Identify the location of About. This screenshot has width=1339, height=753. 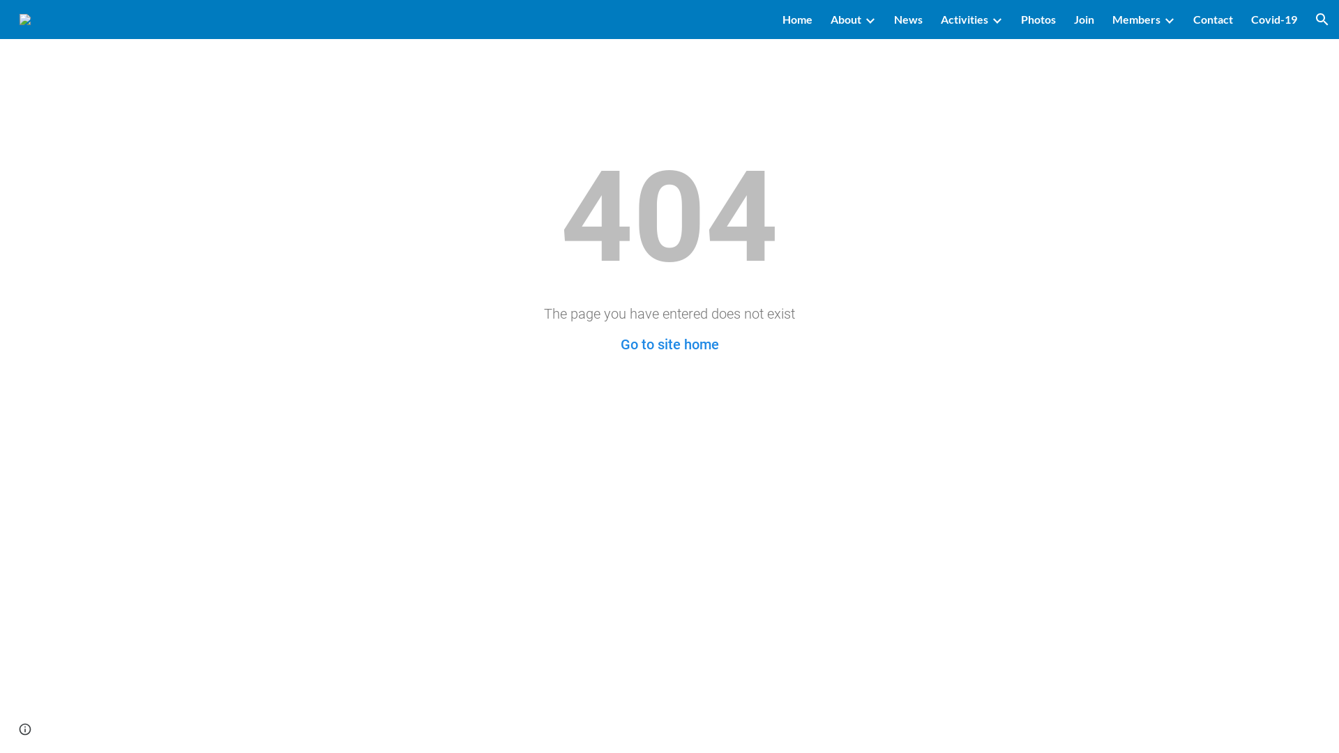
(846, 20).